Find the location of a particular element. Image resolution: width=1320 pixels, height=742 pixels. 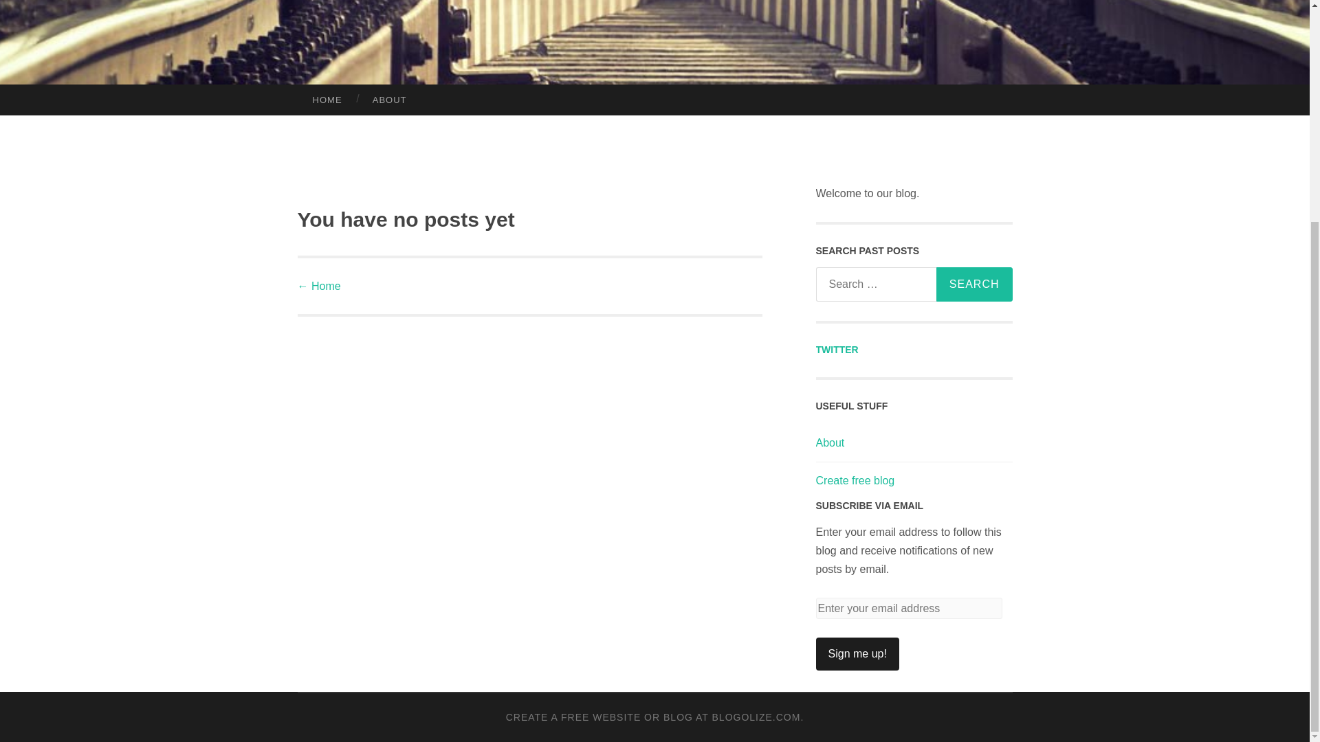

About is located at coordinates (830, 442).